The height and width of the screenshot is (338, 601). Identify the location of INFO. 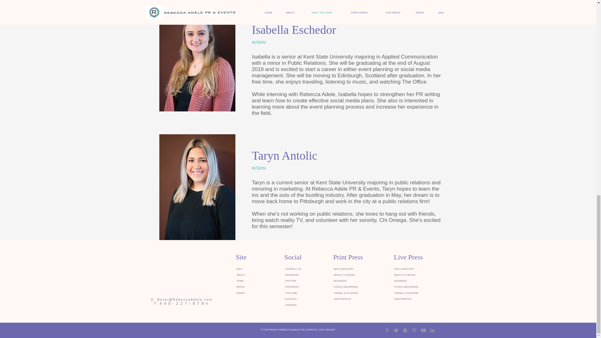
(240, 269).